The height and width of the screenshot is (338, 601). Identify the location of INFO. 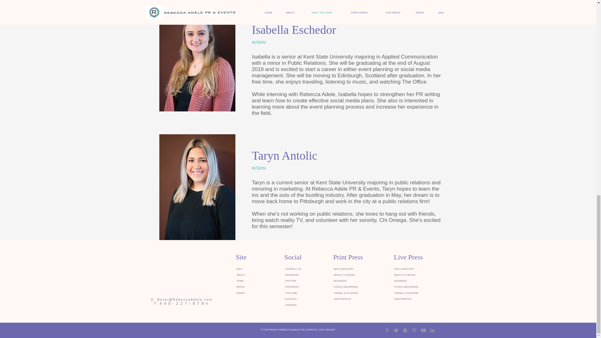
(240, 269).